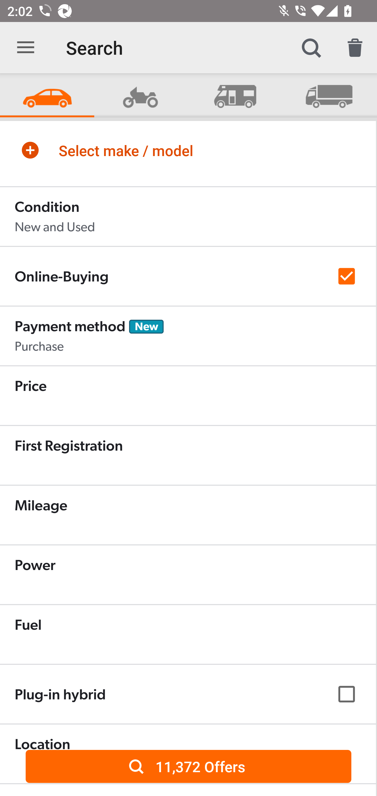 The width and height of the screenshot is (377, 796). Describe the element at coordinates (188, 150) in the screenshot. I see `Select make / model` at that location.